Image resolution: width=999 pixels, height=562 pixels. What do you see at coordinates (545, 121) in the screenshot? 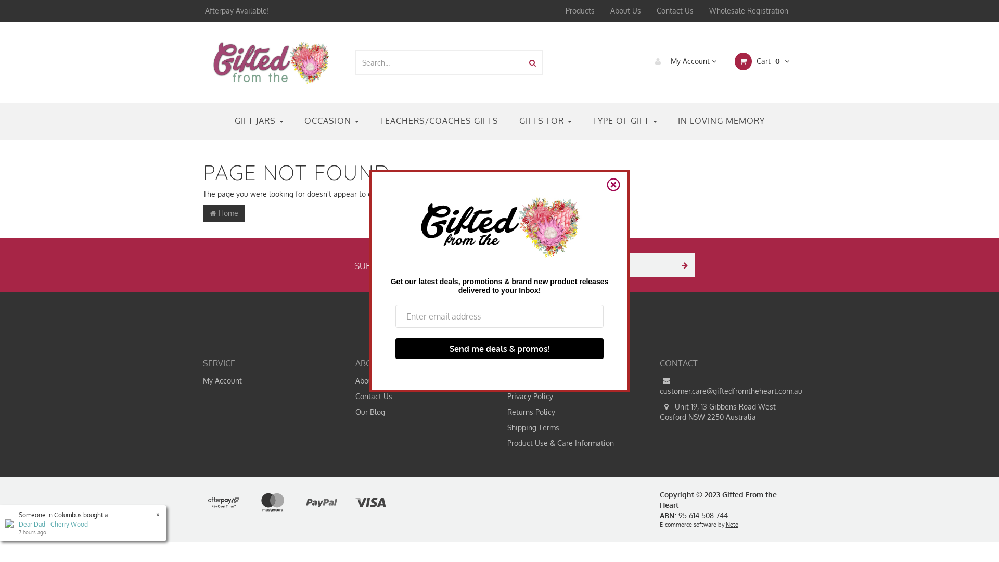
I see `GIFTS FOR` at bounding box center [545, 121].